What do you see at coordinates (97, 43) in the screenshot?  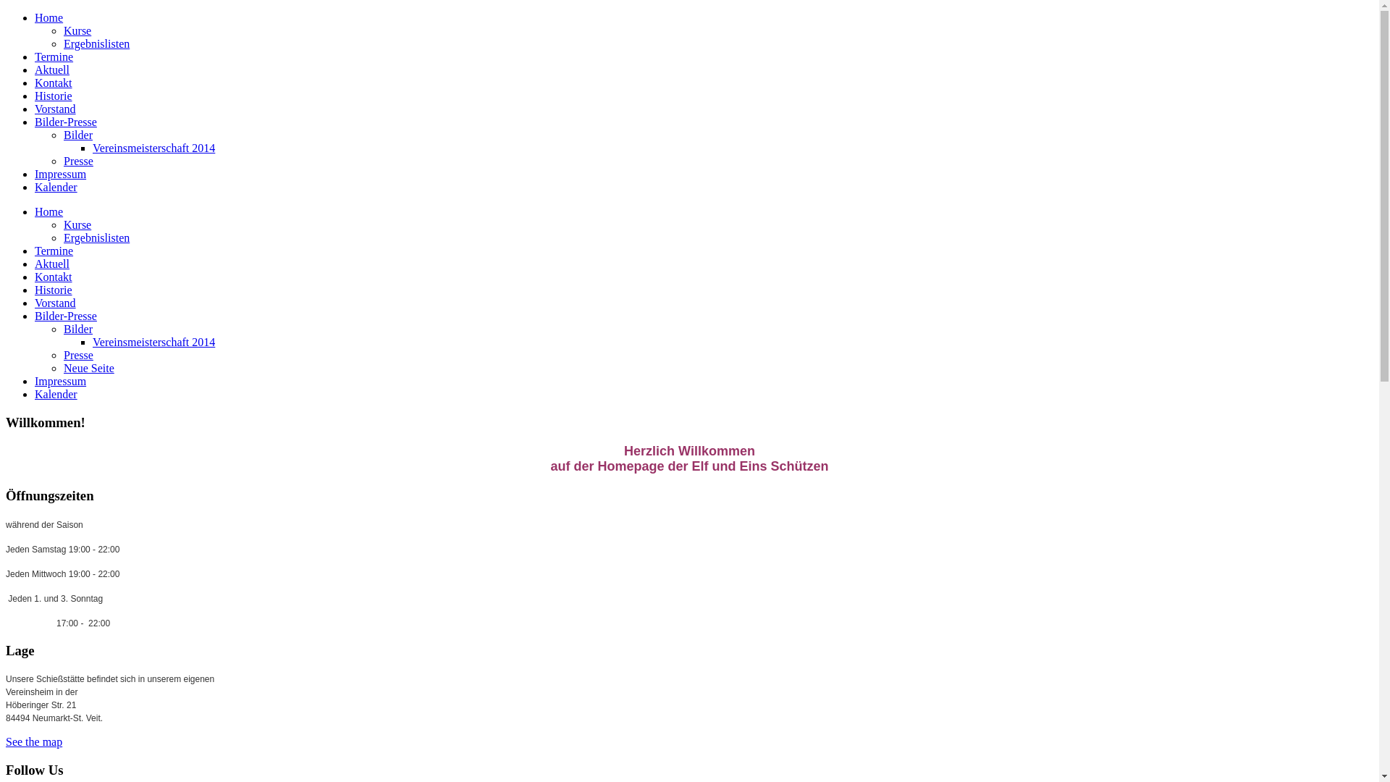 I see `Ergebnislisten` at bounding box center [97, 43].